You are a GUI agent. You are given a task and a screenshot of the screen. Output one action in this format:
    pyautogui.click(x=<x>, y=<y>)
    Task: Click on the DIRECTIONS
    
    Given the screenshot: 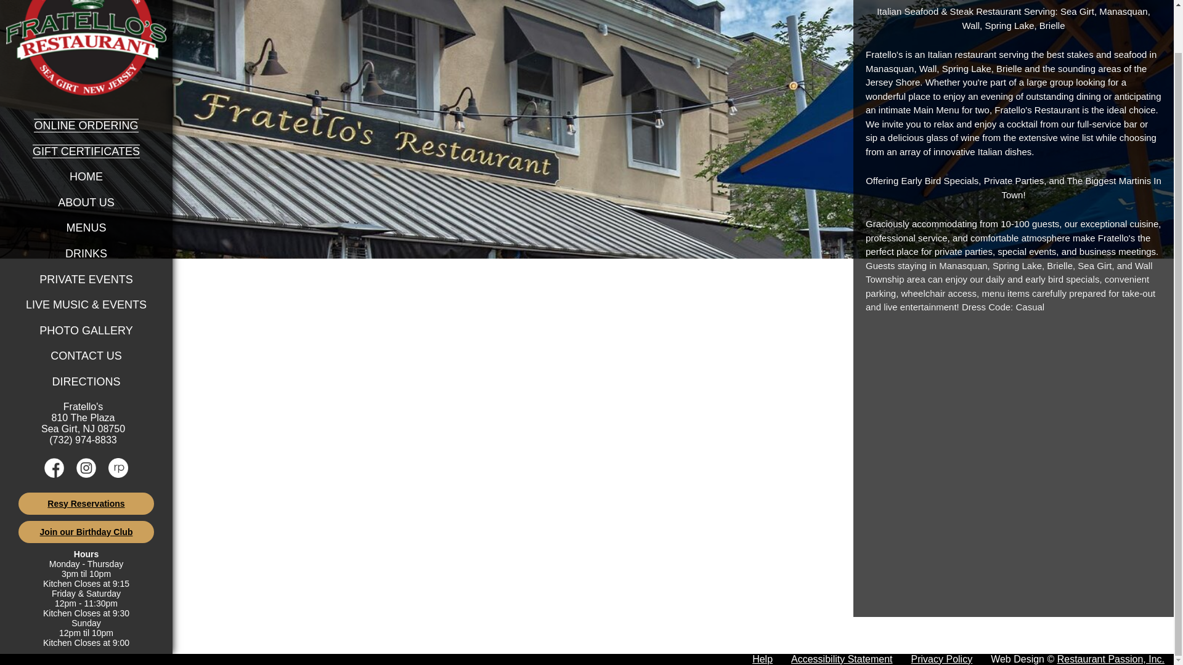 What is the action you would take?
    pyautogui.click(x=86, y=382)
    